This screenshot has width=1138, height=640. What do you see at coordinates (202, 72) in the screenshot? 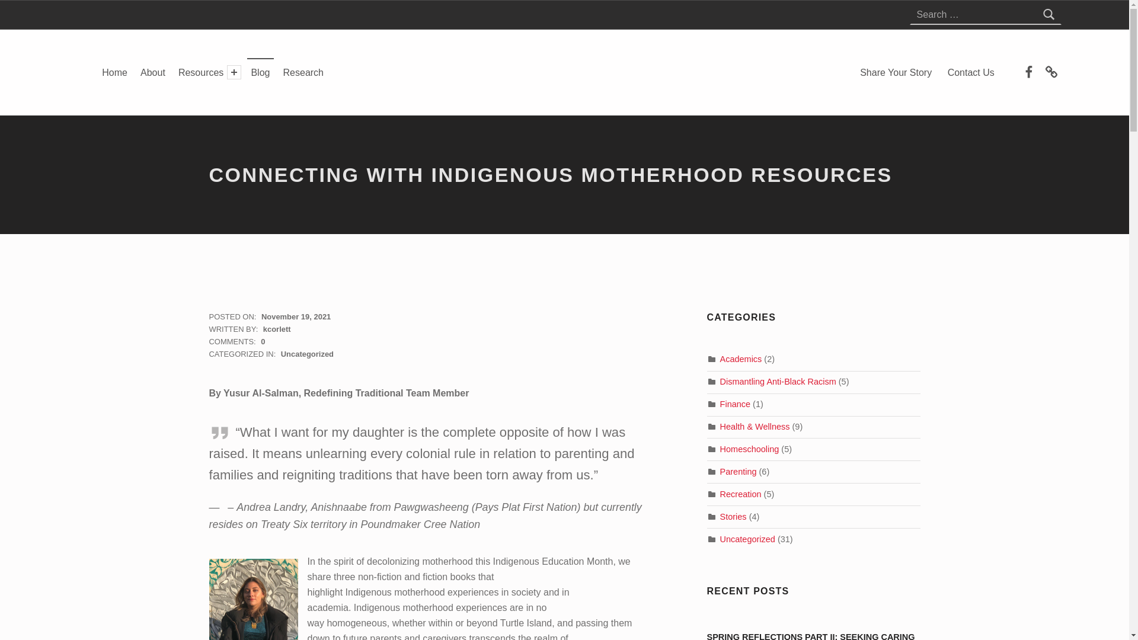
I see `Resources` at bounding box center [202, 72].